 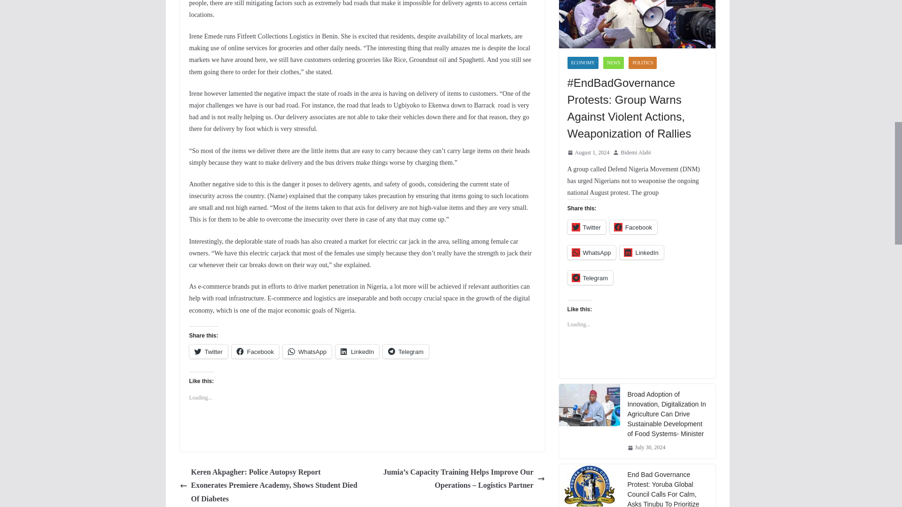 I want to click on Click to share on Twitter, so click(x=208, y=351).